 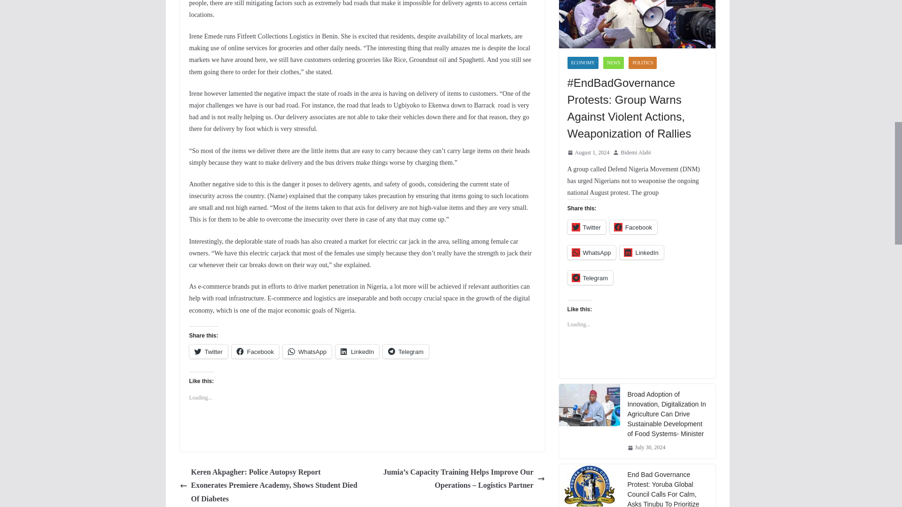 I want to click on Click to share on Twitter, so click(x=208, y=351).